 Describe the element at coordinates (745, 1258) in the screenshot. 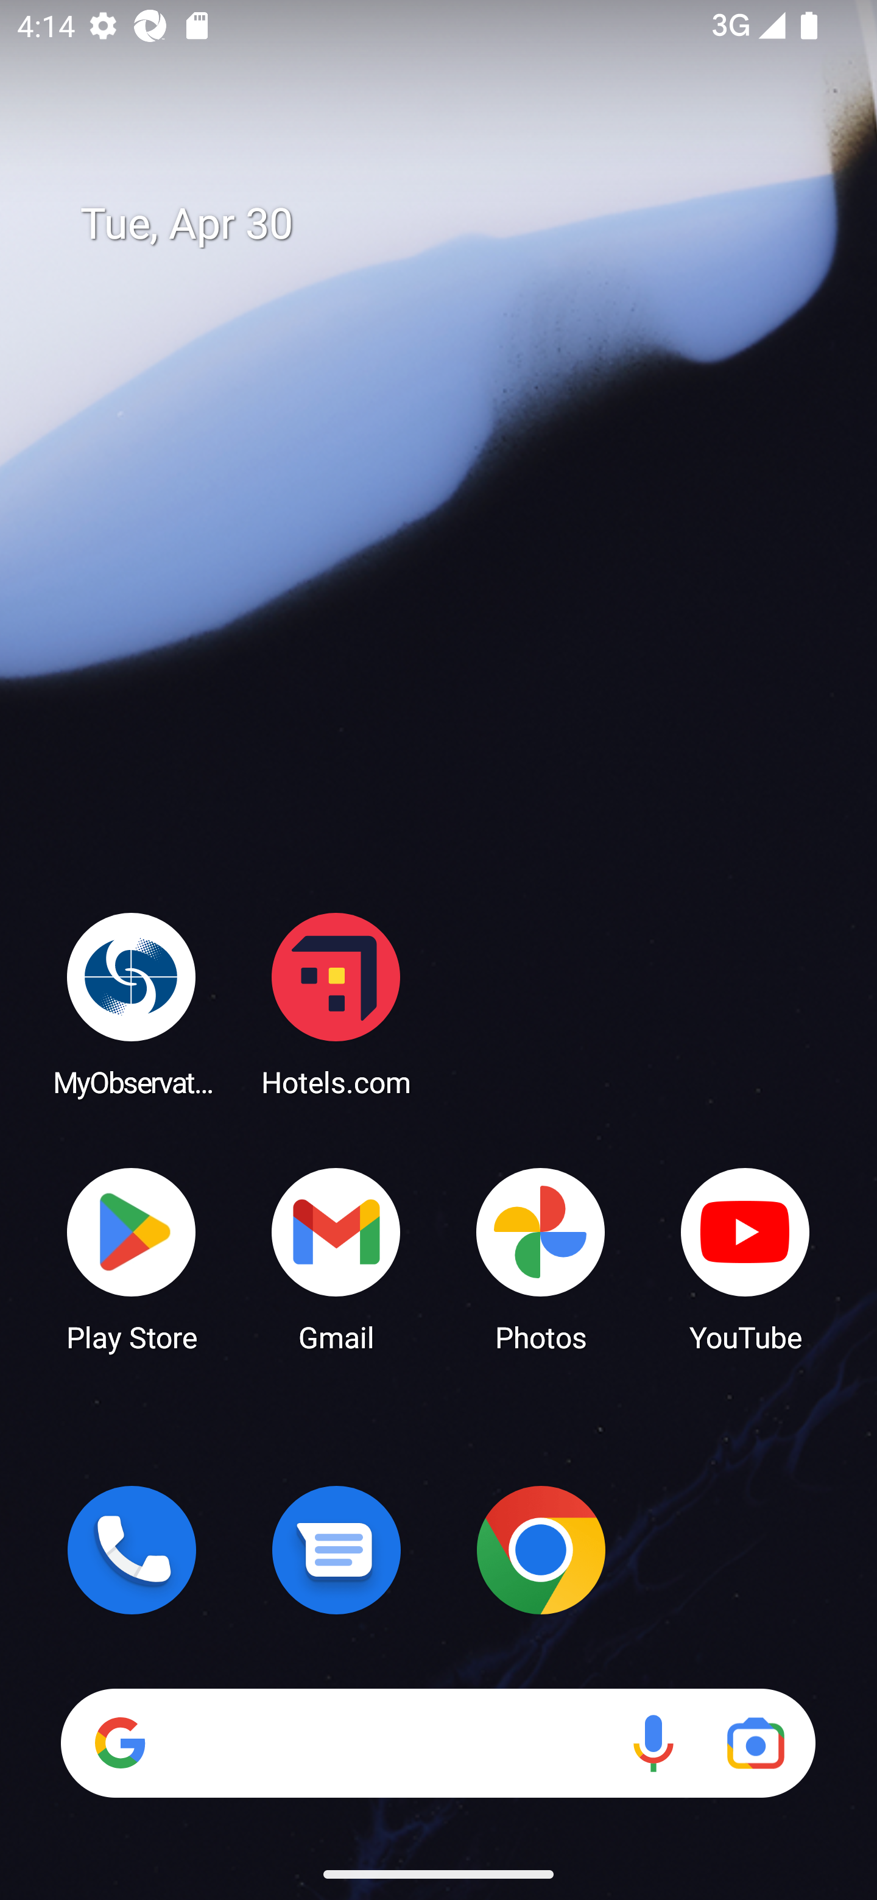

I see `YouTube` at that location.